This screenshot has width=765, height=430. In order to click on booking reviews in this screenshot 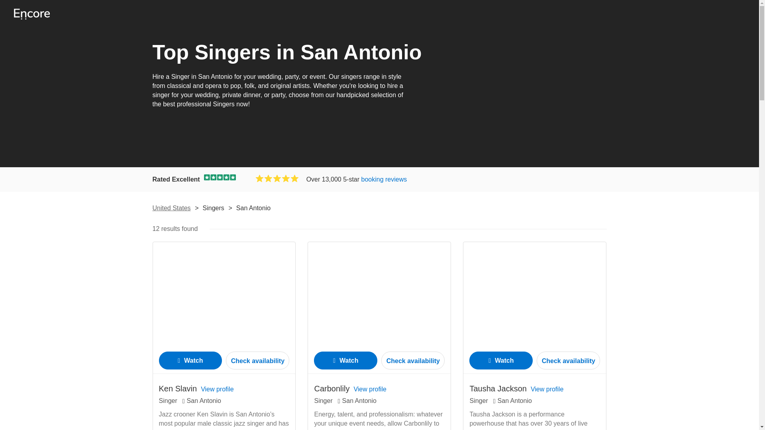, I will do `click(384, 179)`.